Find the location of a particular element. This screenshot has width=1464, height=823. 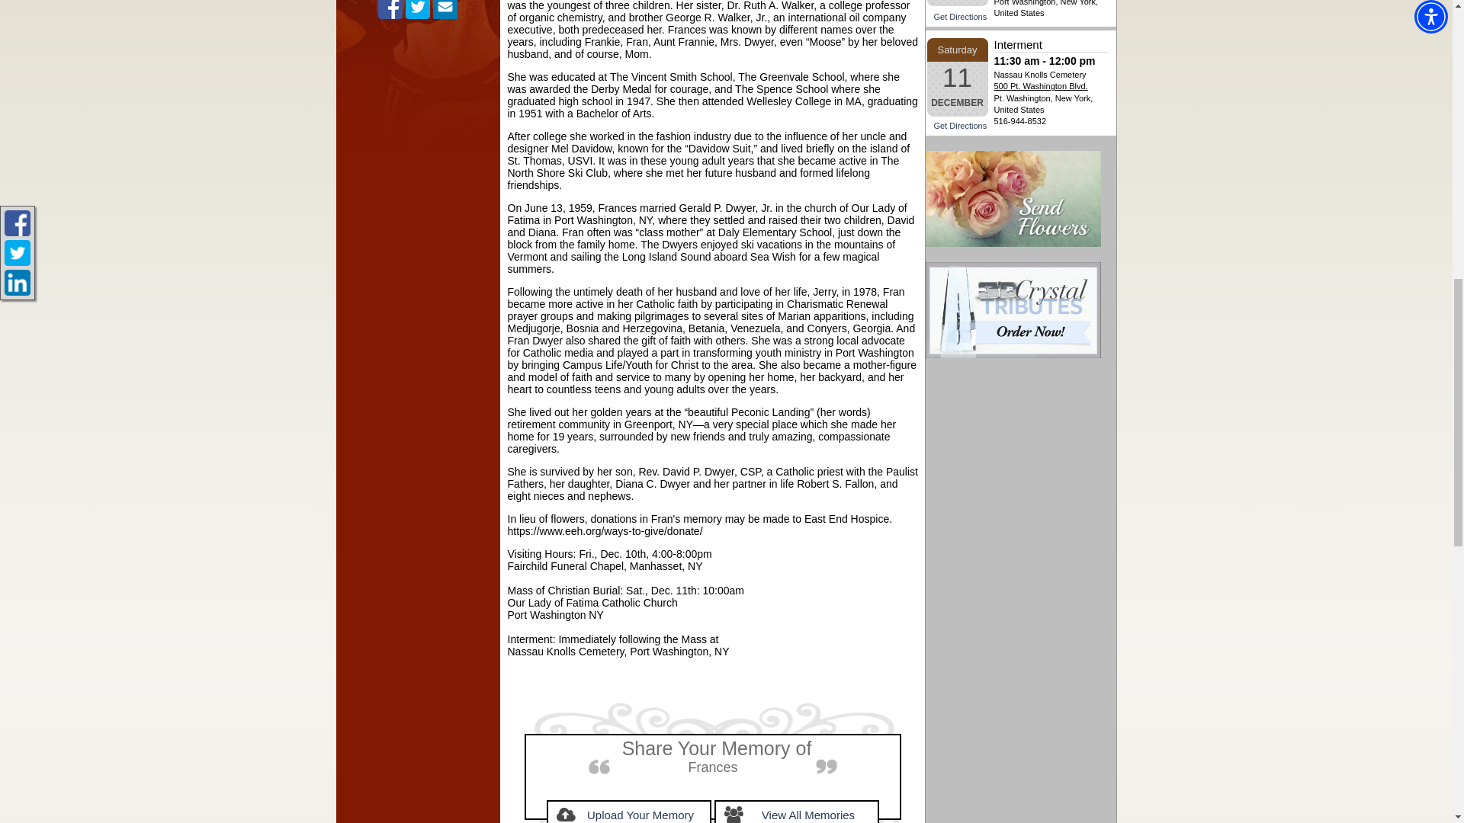

Get Directions is located at coordinates (960, 125).